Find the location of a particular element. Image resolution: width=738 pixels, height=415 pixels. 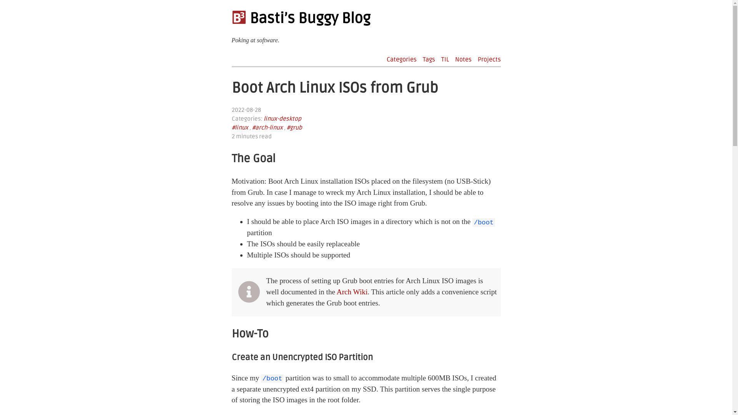

#grub is located at coordinates (294, 128).